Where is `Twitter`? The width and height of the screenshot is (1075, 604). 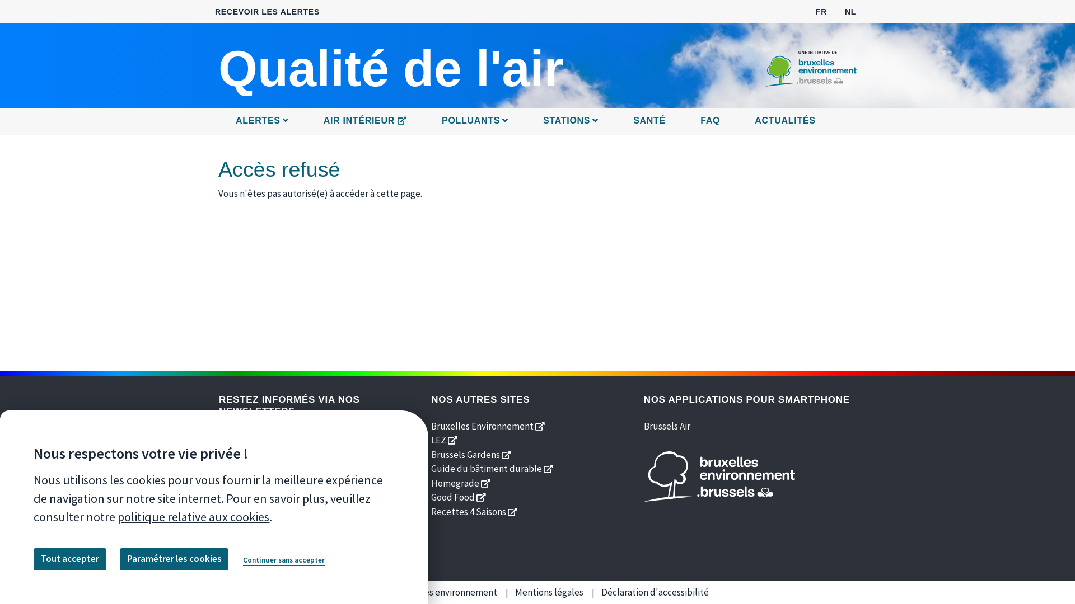 Twitter is located at coordinates (254, 507).